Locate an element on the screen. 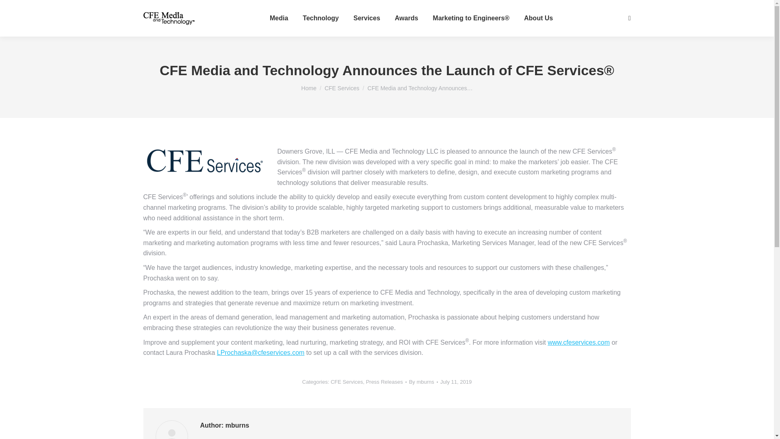 The width and height of the screenshot is (780, 439). Technology is located at coordinates (321, 18).